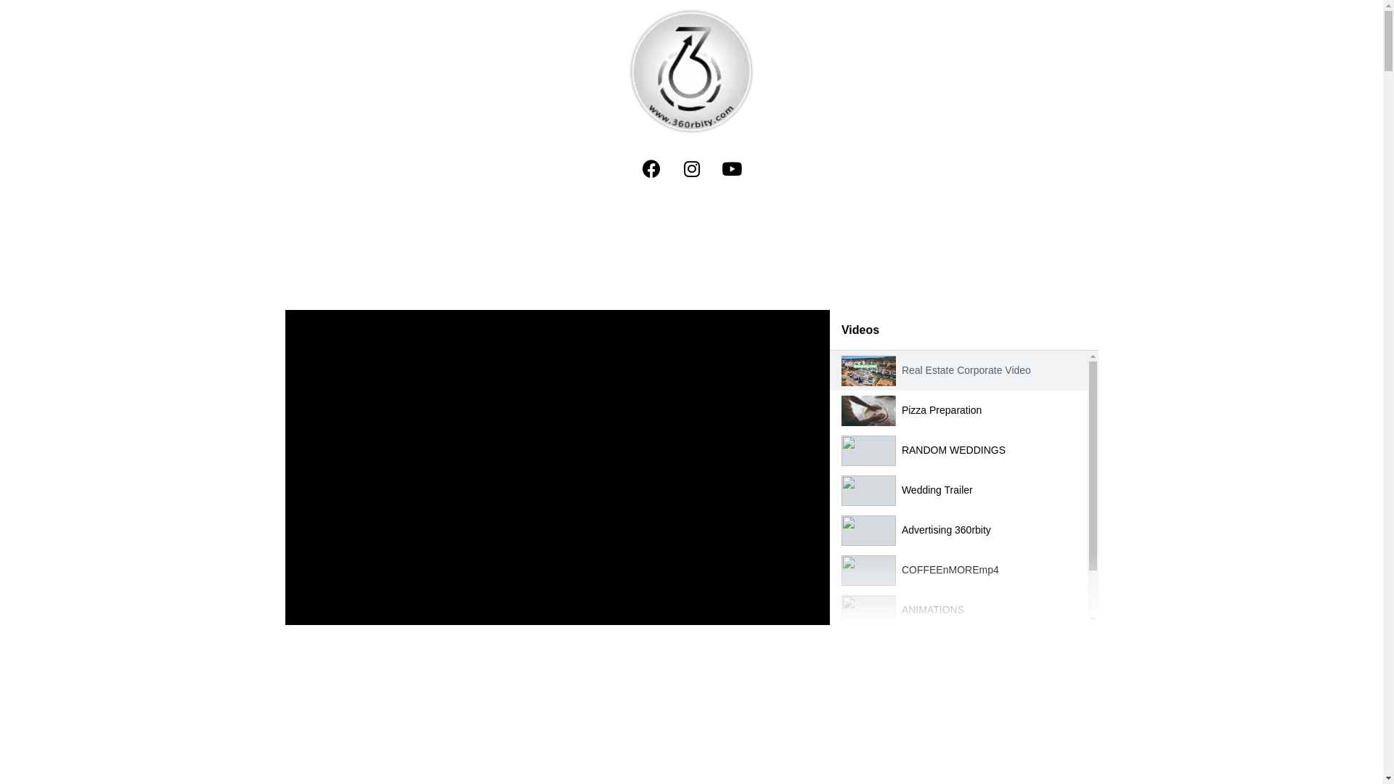 Image resolution: width=1394 pixels, height=784 pixels. What do you see at coordinates (966, 370) in the screenshot?
I see `Real Estate Corporate Video` at bounding box center [966, 370].